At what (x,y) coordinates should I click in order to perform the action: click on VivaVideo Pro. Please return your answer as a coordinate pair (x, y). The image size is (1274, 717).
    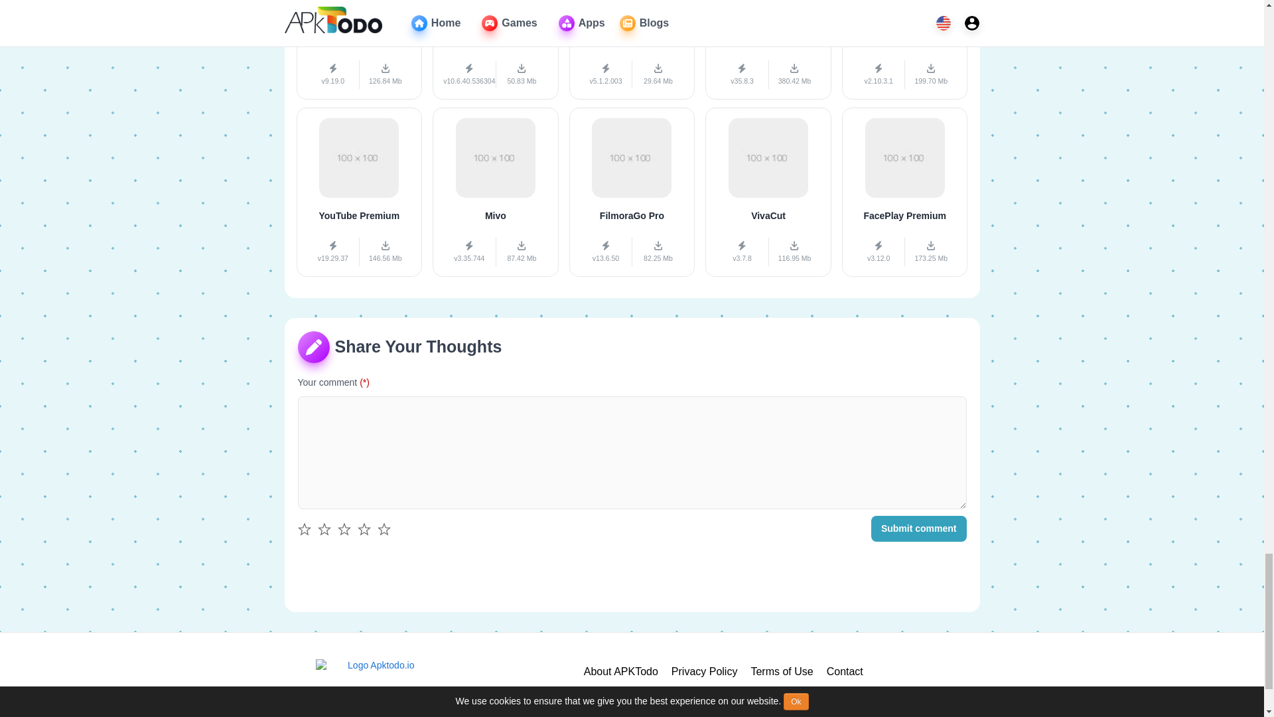
    Looking at the image, I should click on (358, 50).